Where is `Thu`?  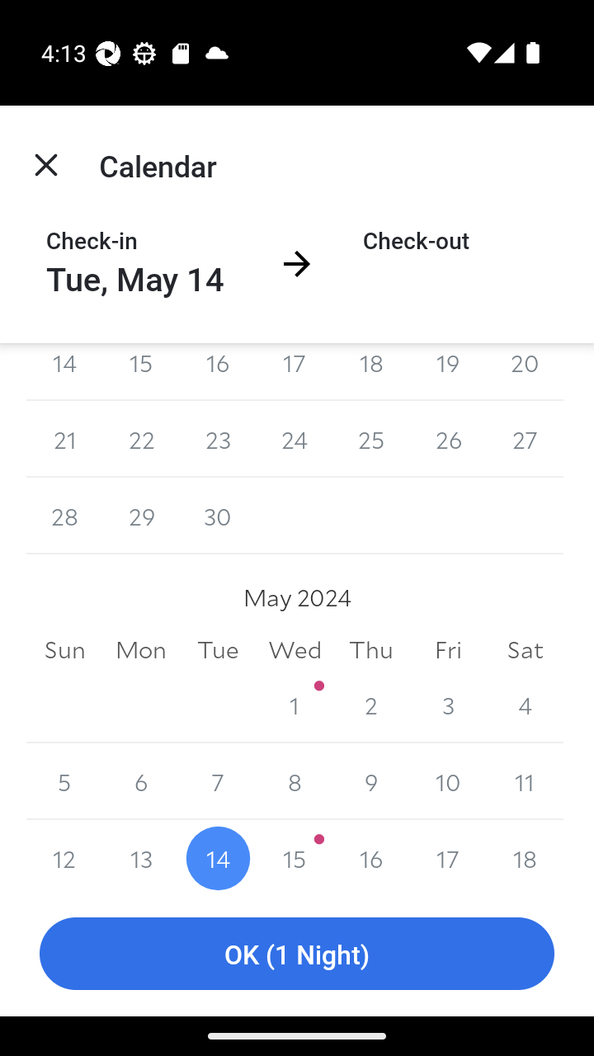
Thu is located at coordinates (371, 648).